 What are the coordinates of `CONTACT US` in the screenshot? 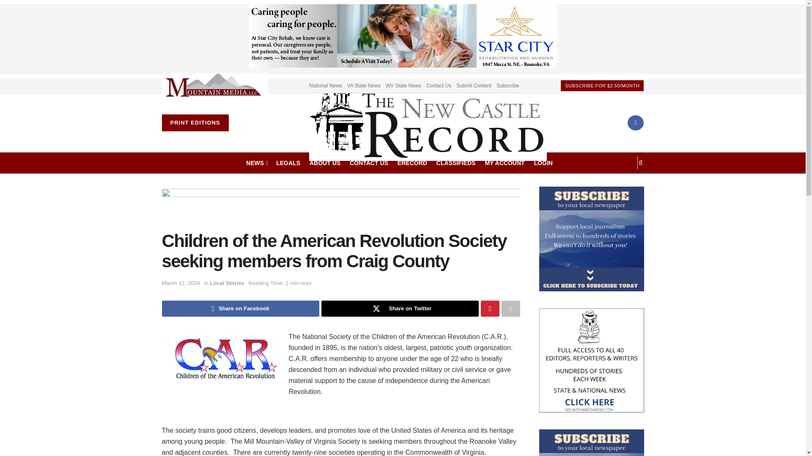 It's located at (369, 163).